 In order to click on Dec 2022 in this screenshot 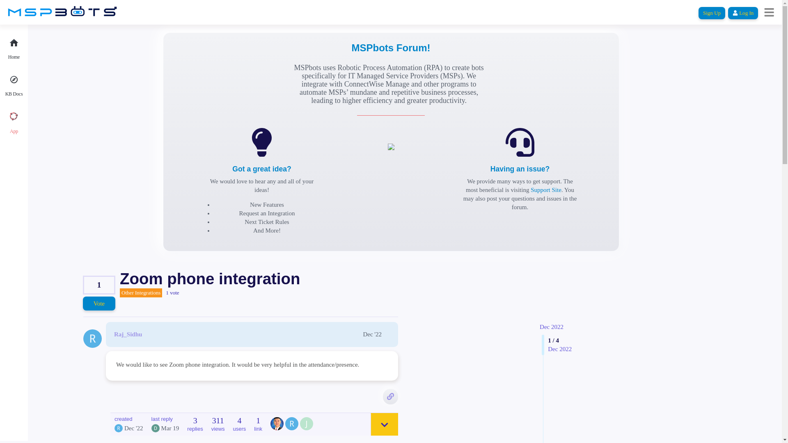, I will do `click(552, 327)`.